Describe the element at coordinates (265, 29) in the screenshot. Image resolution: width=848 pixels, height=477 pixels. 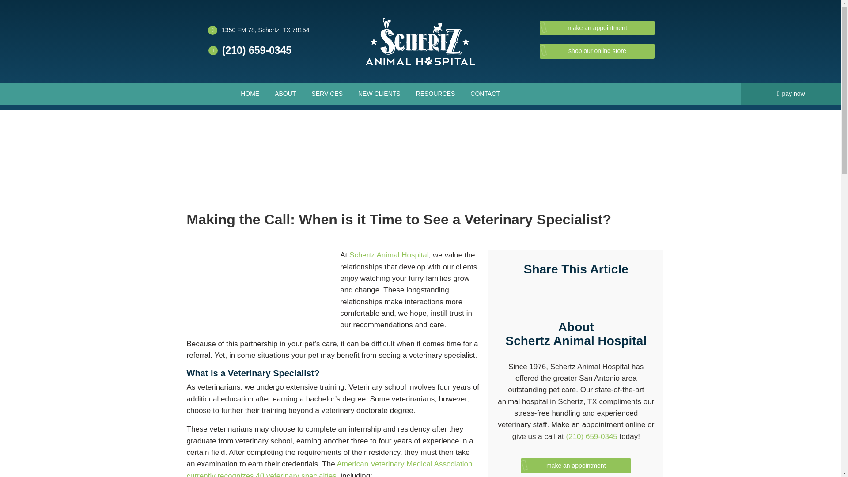
I see `1350 FM 78, Schertz, TX 78154` at that location.